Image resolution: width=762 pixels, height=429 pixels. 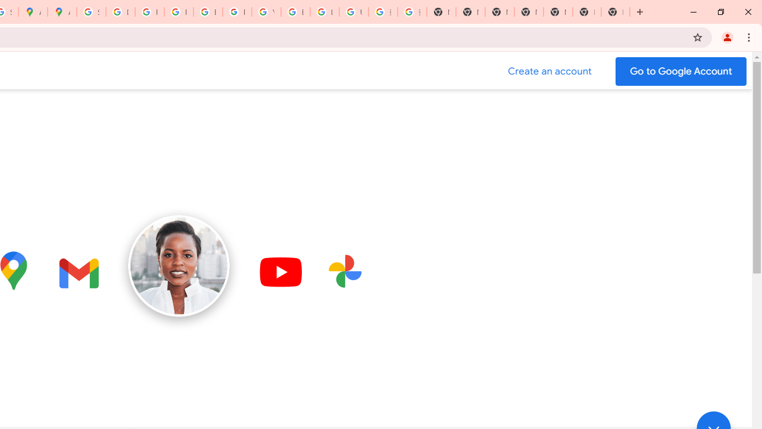 I want to click on New Tab, so click(x=587, y=12).